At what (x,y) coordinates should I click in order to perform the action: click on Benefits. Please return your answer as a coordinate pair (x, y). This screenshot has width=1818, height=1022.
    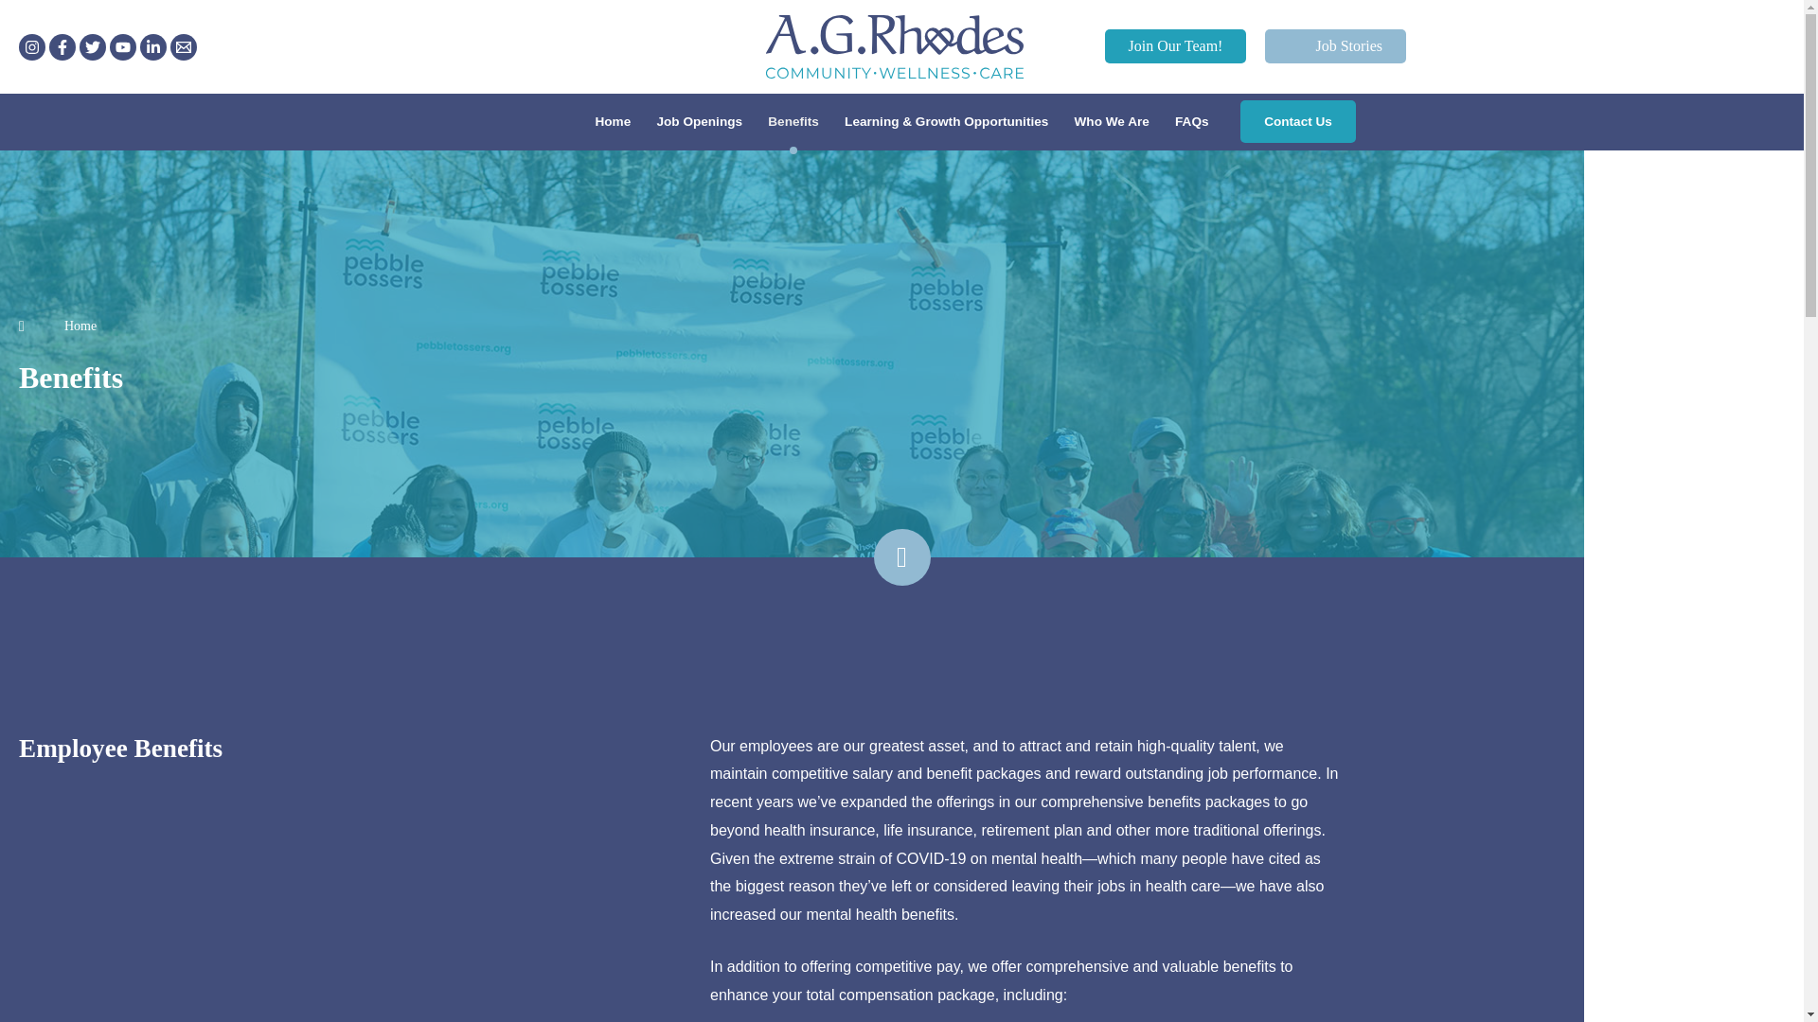
    Looking at the image, I should click on (793, 121).